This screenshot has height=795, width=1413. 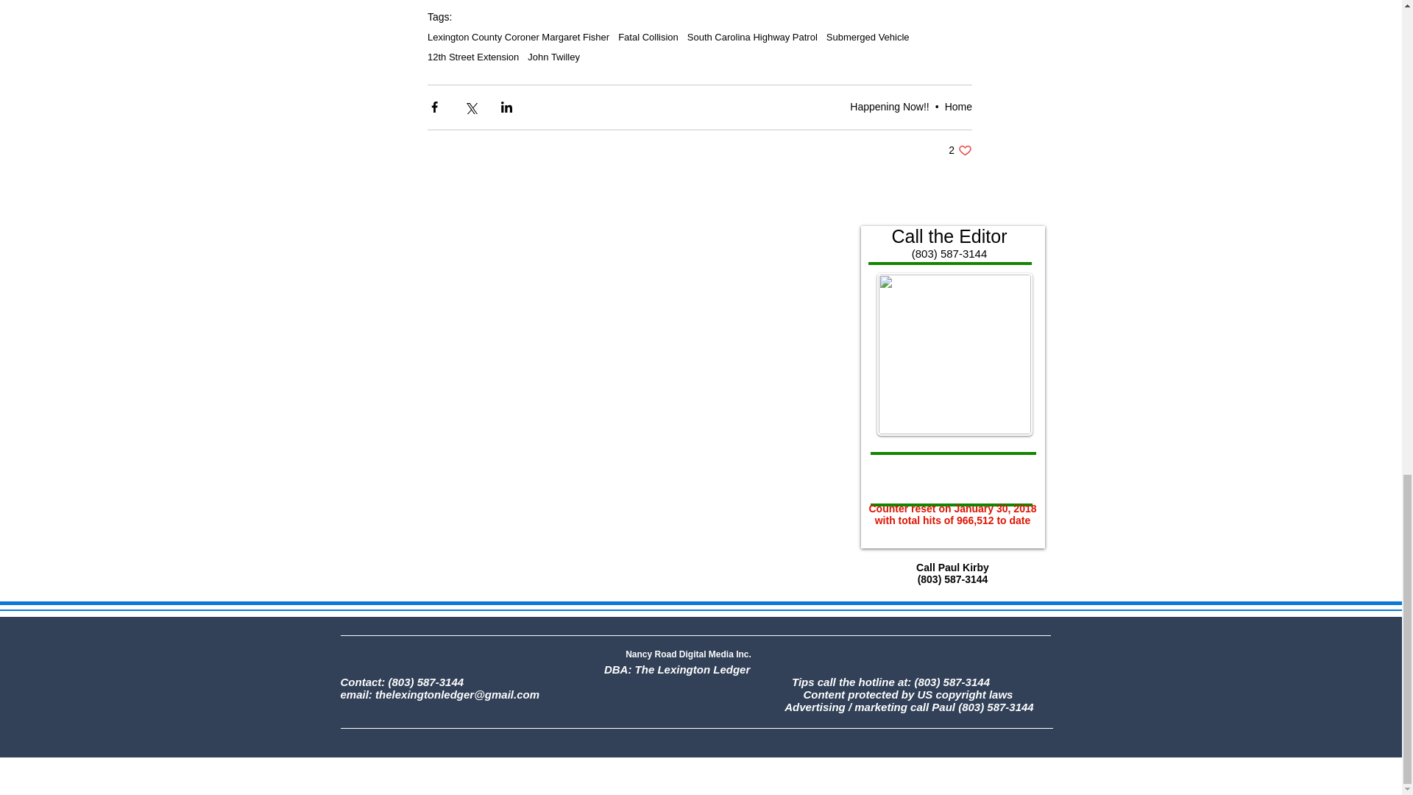 What do you see at coordinates (518, 37) in the screenshot?
I see `Lexington County Coroner Margaret Fisher` at bounding box center [518, 37].